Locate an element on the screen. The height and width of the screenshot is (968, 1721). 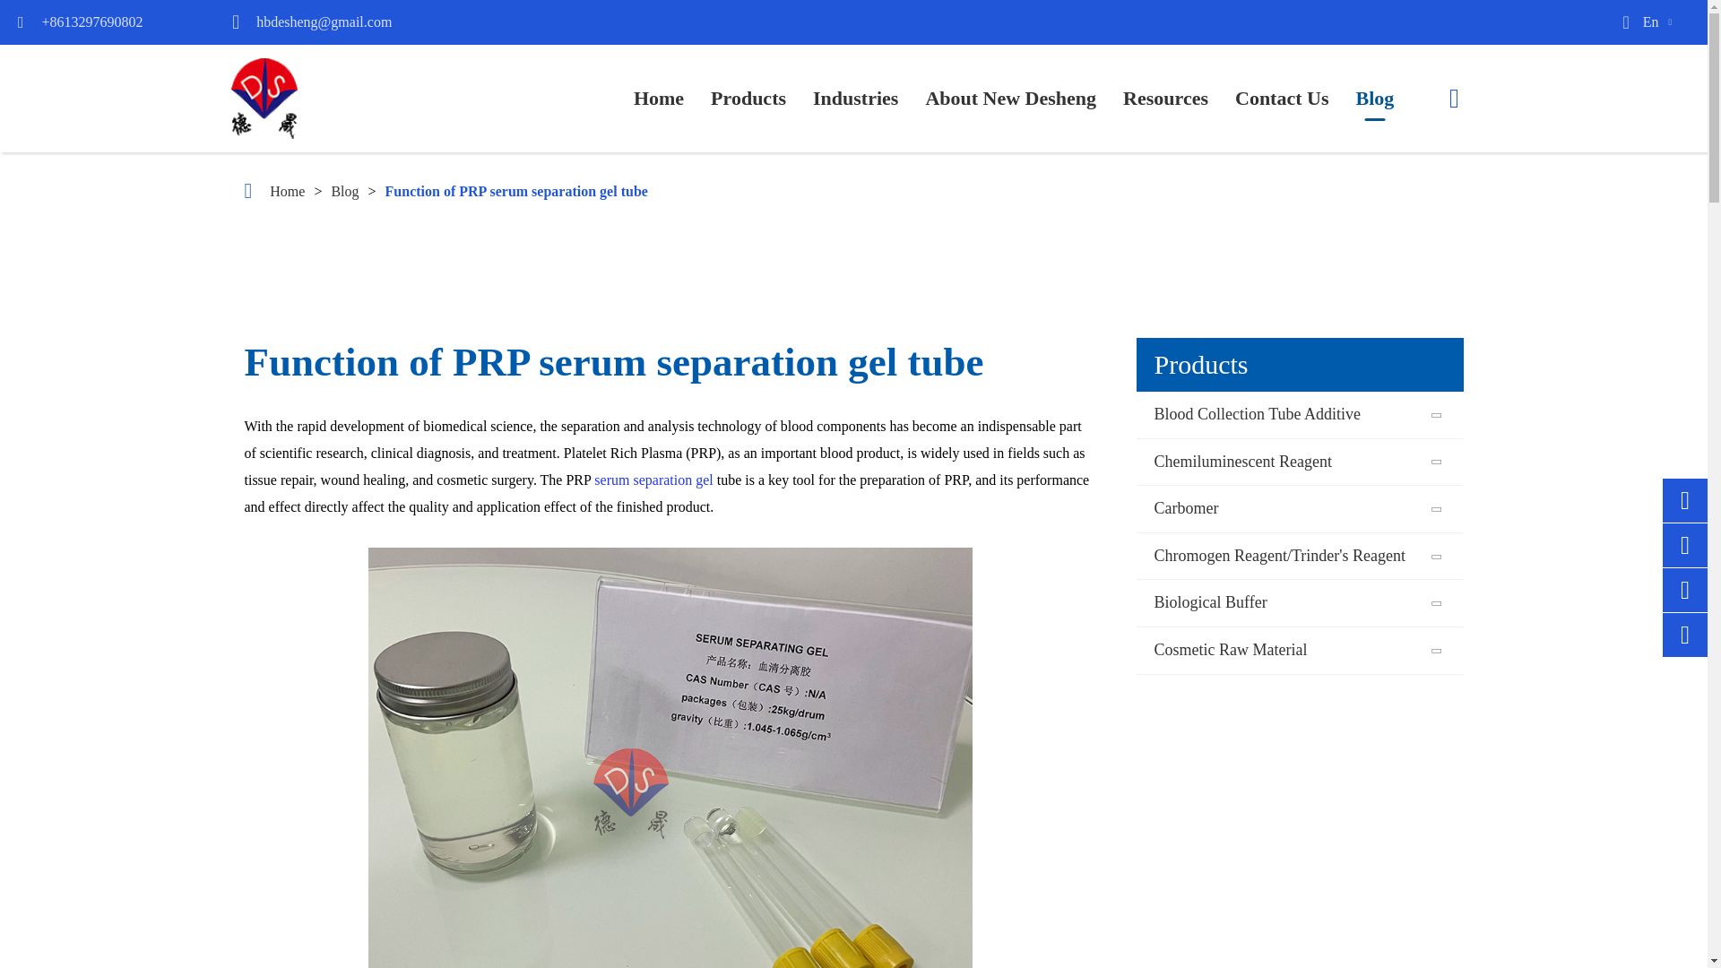
Home is located at coordinates (658, 98).